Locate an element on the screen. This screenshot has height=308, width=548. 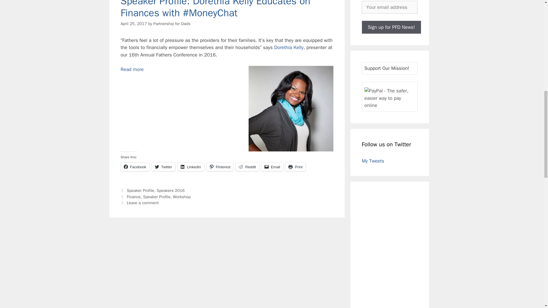
Scroll back to top is located at coordinates (529, 271).